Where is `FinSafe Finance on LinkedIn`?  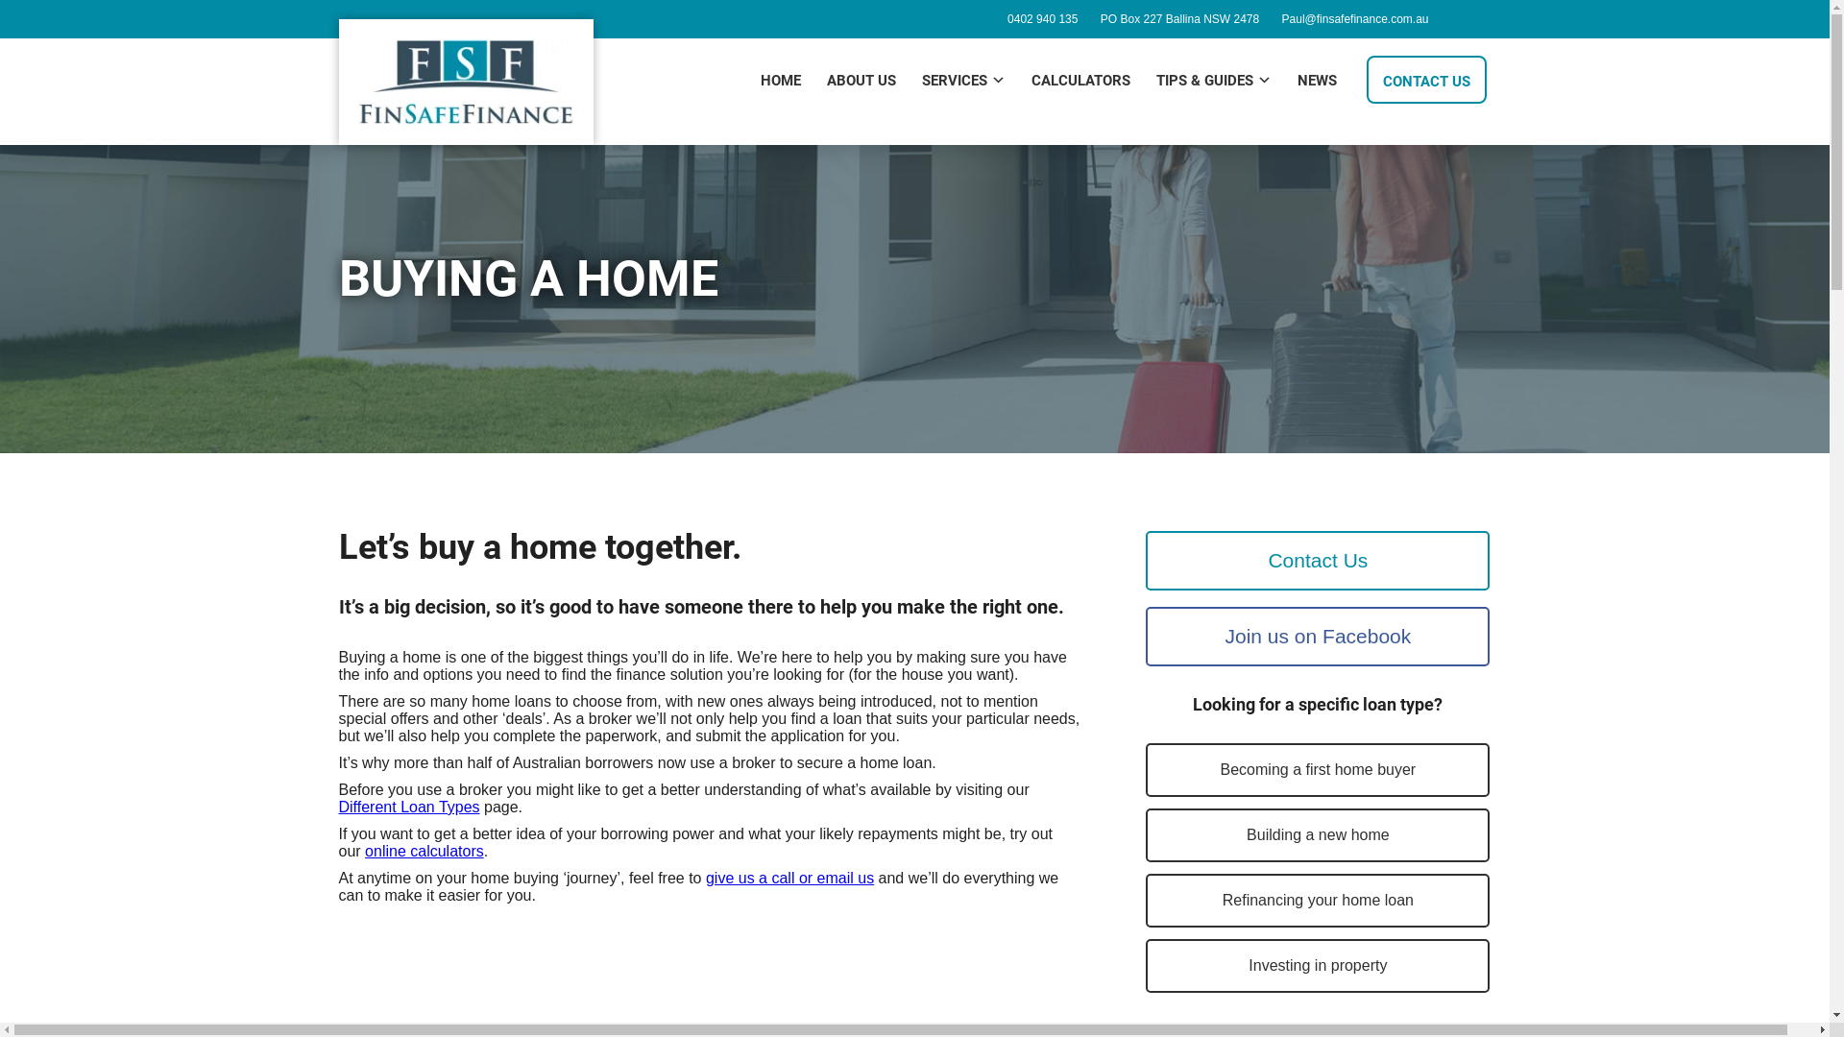 FinSafe Finance on LinkedIn is located at coordinates (1469, 19).